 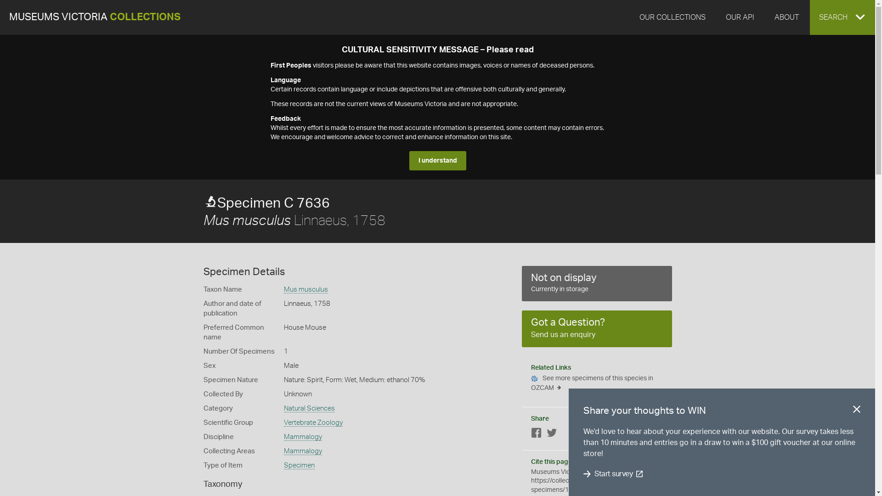 What do you see at coordinates (614, 474) in the screenshot?
I see `Start survey` at bounding box center [614, 474].